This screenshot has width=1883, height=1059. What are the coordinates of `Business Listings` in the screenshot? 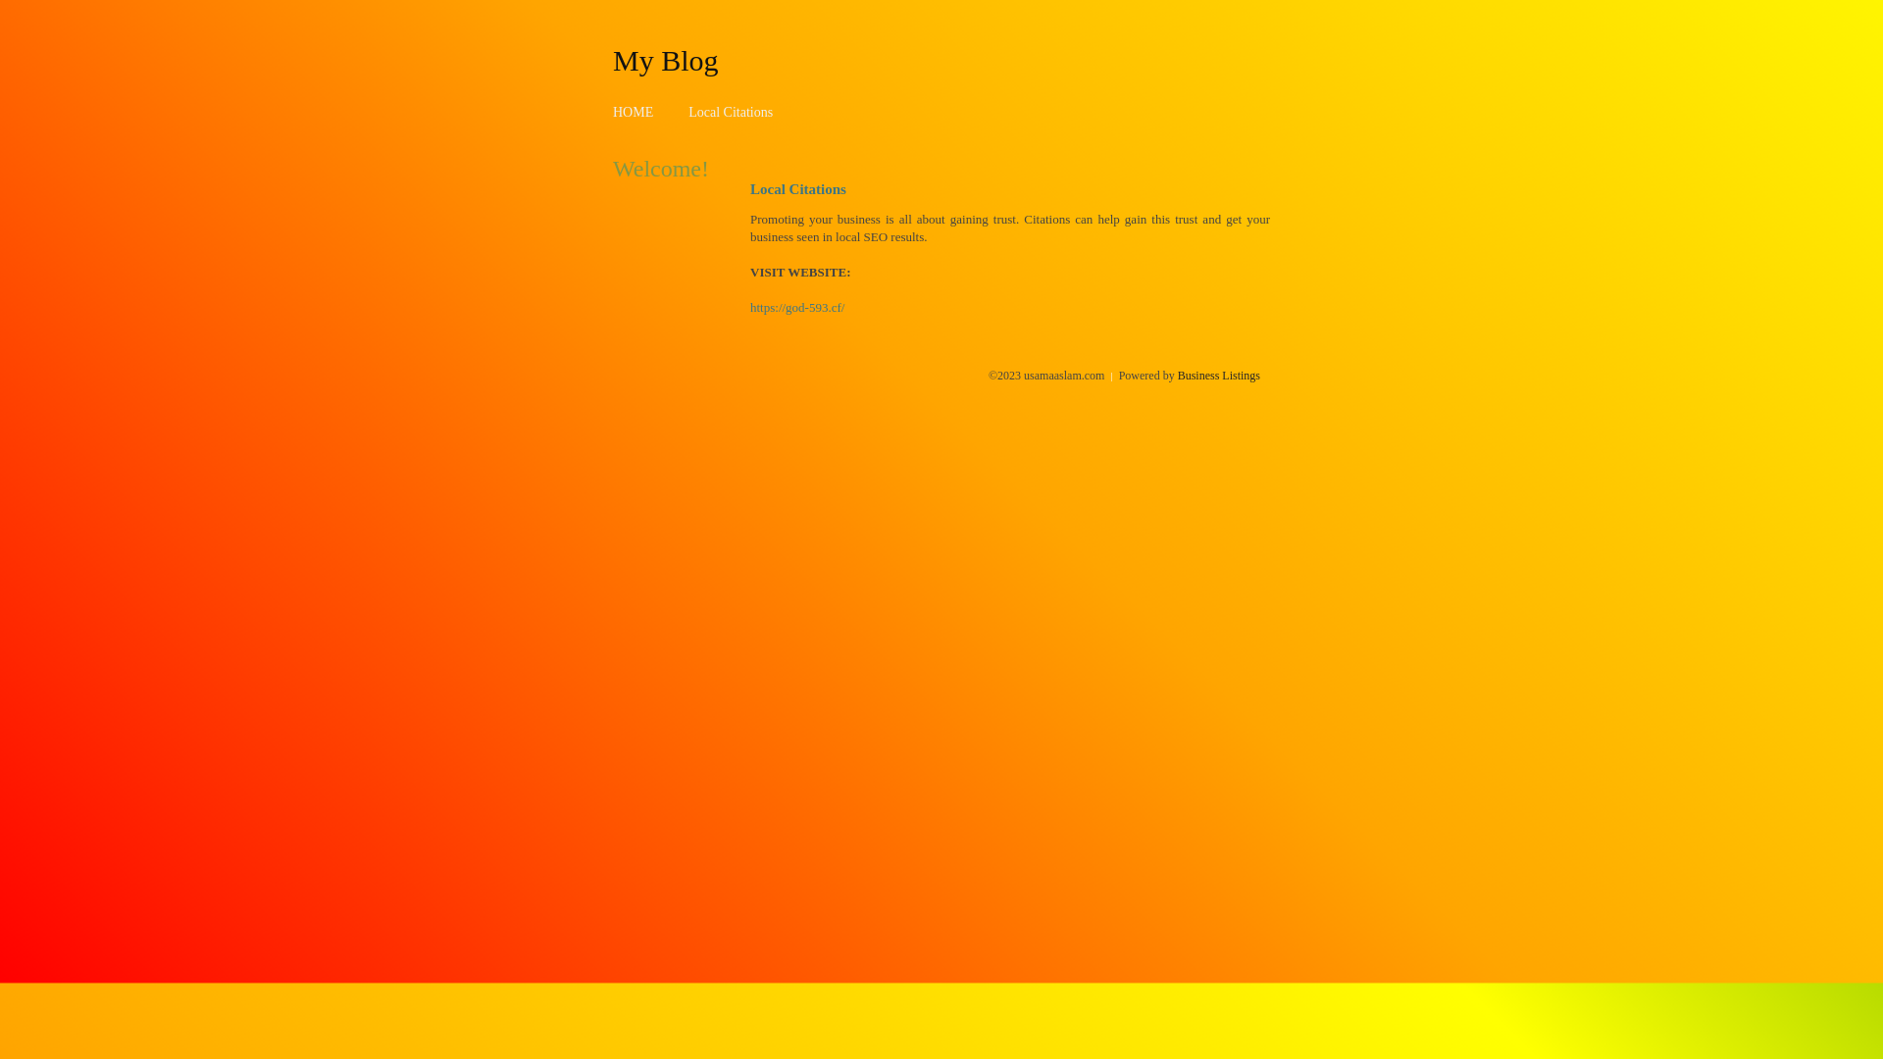 It's located at (1219, 376).